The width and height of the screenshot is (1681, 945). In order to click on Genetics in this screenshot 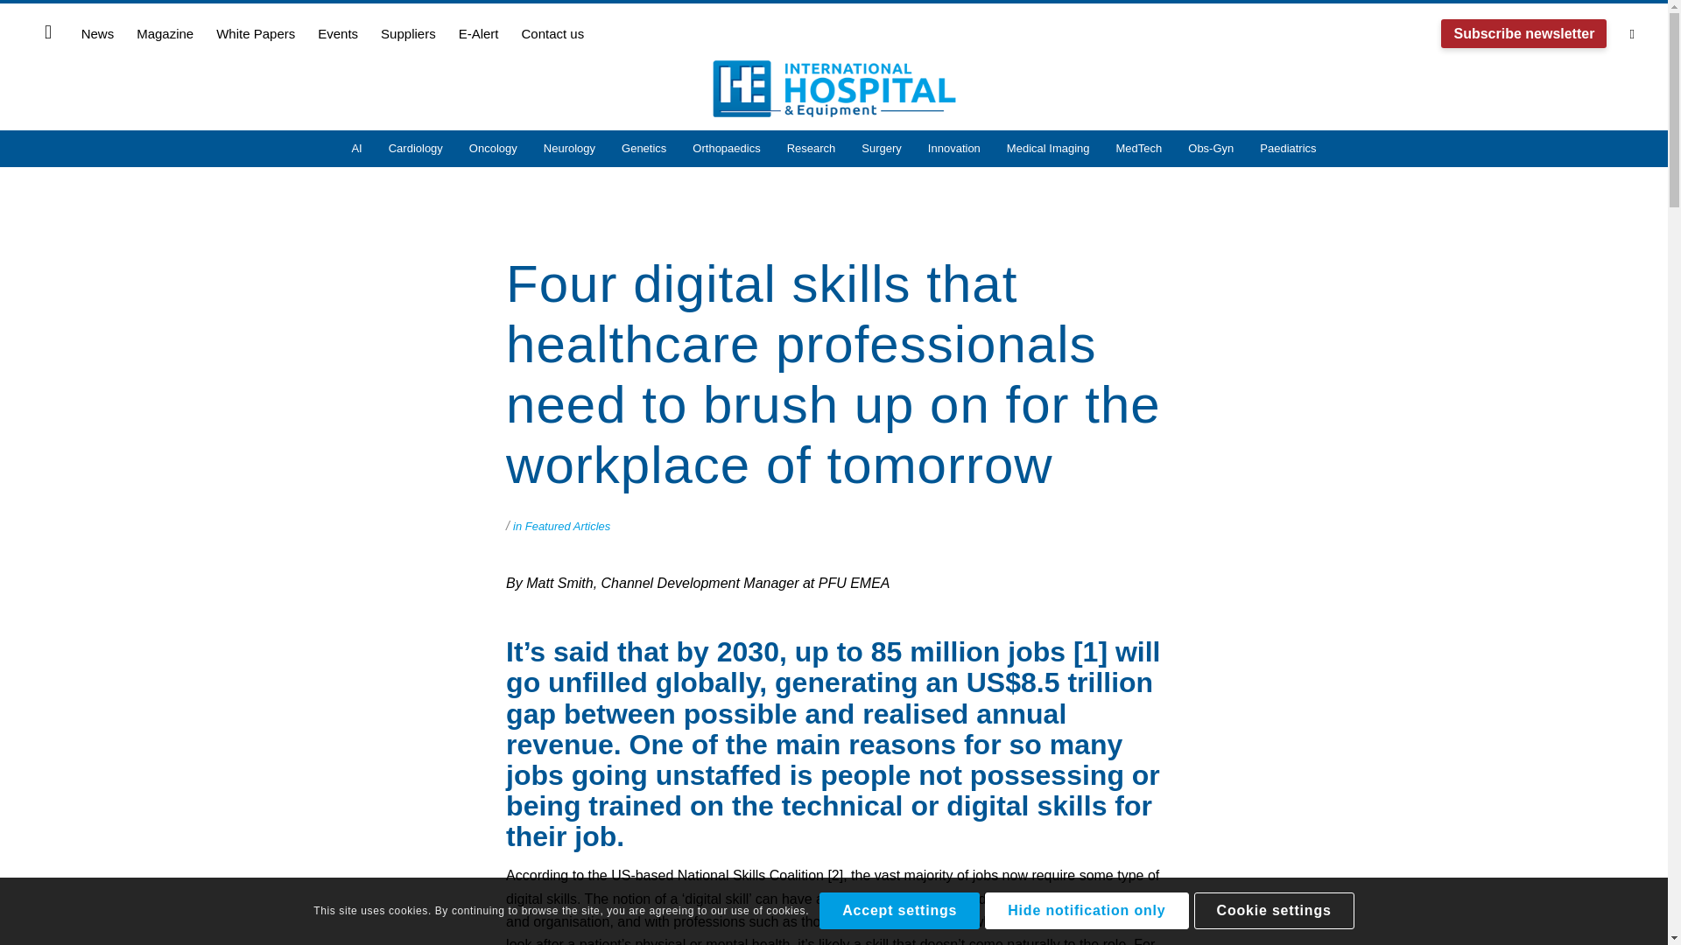, I will do `click(644, 149)`.